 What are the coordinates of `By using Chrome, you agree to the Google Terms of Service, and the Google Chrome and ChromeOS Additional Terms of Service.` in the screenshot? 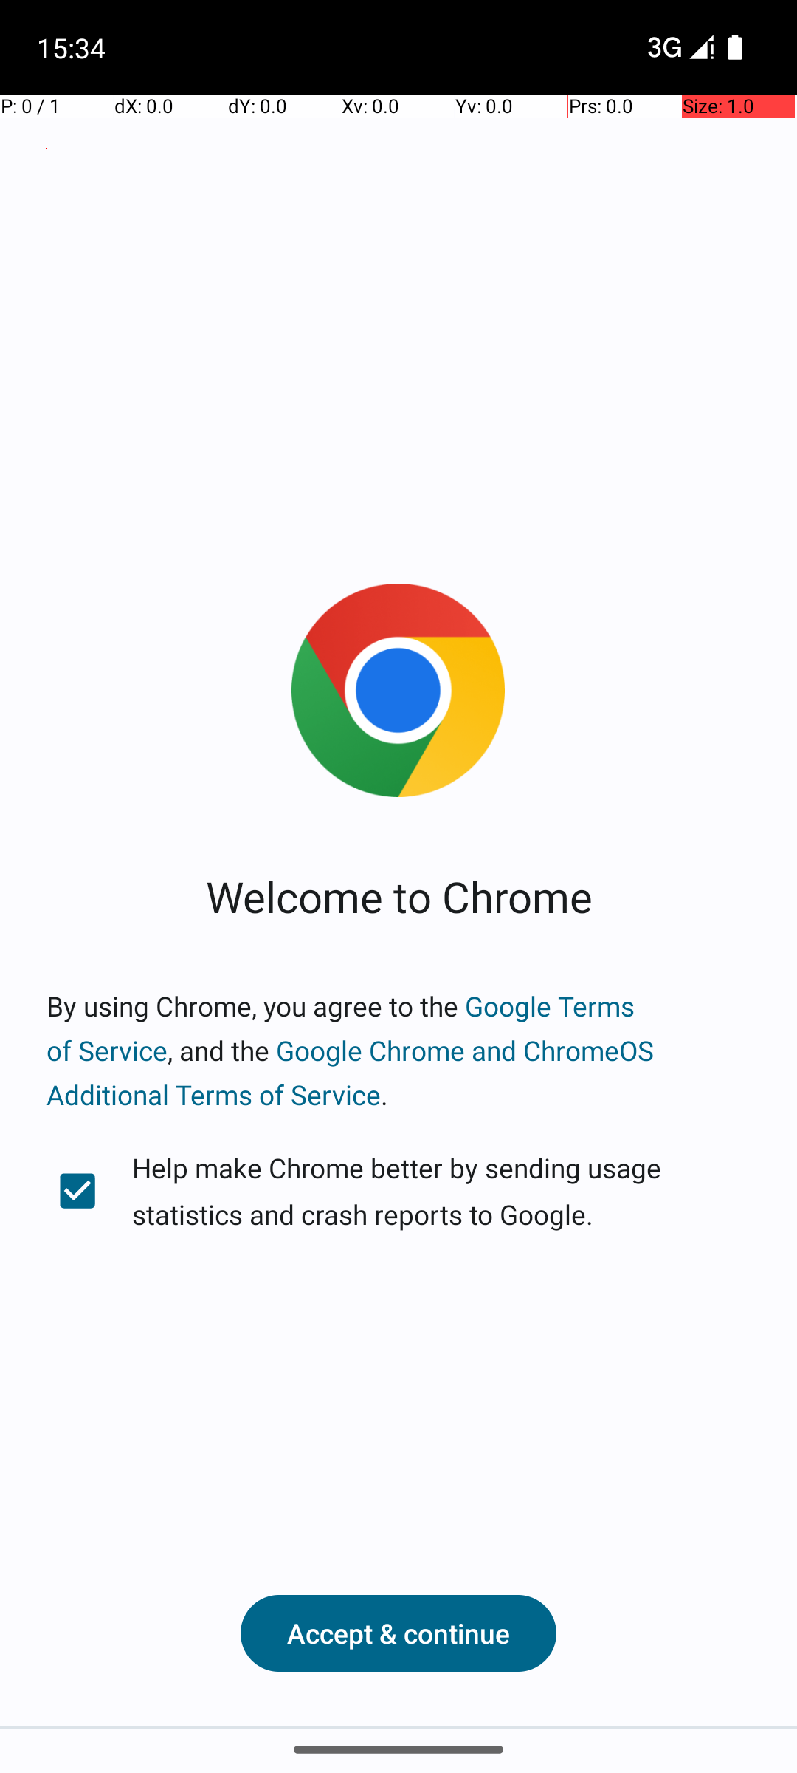 It's located at (398, 1051).